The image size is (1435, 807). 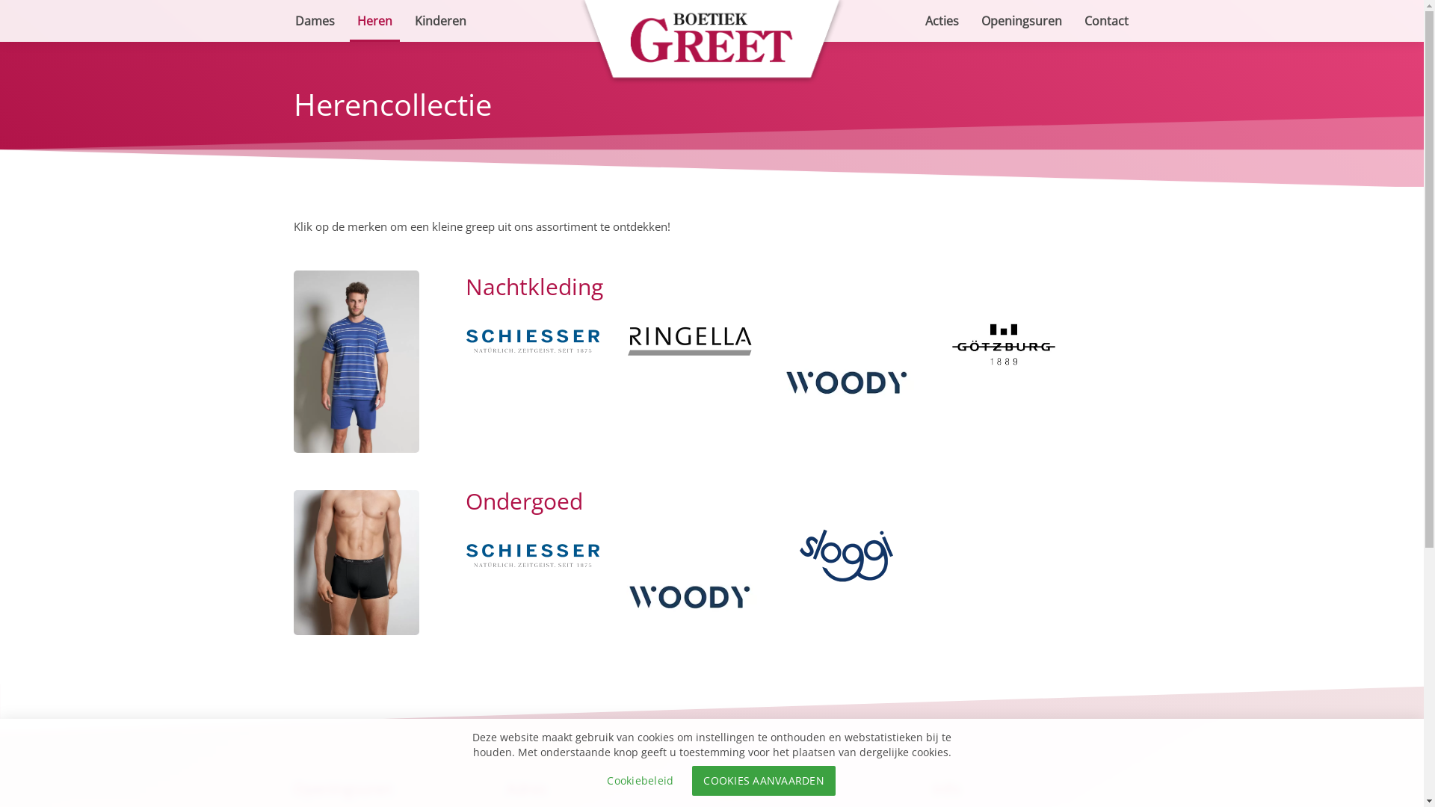 I want to click on Heren, so click(x=374, y=21).